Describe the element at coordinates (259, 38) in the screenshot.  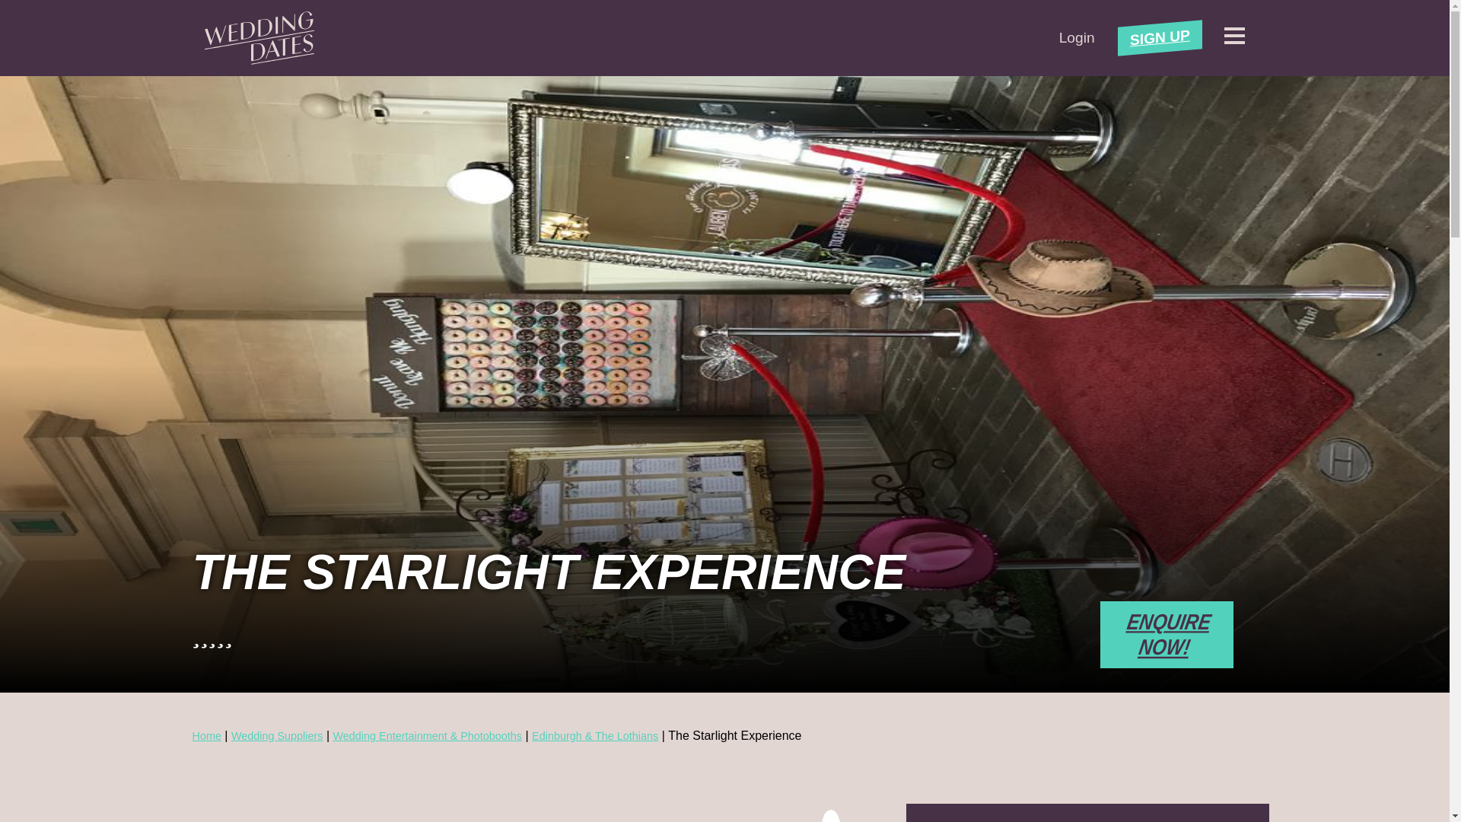
I see `weddingdates` at that location.